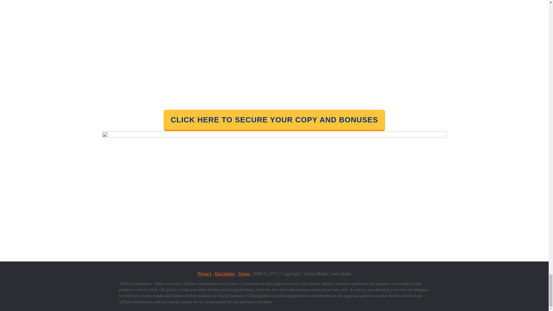 The width and height of the screenshot is (553, 311). What do you see at coordinates (204, 274) in the screenshot?
I see `Privacy` at bounding box center [204, 274].